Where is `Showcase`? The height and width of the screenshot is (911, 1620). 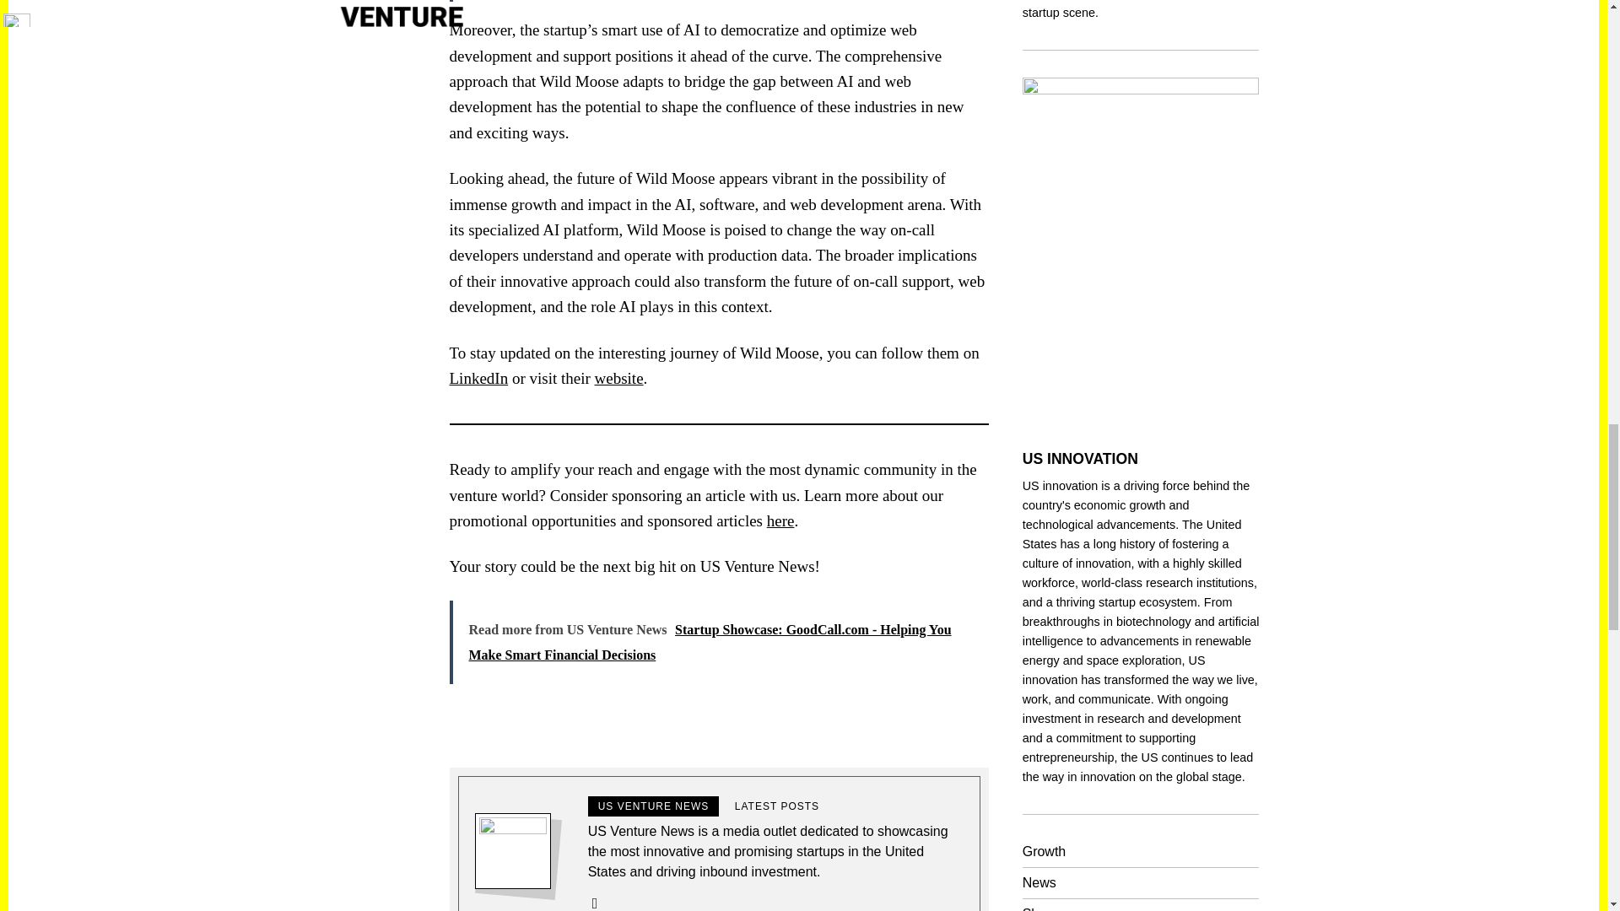
Showcase is located at coordinates (1053, 908).